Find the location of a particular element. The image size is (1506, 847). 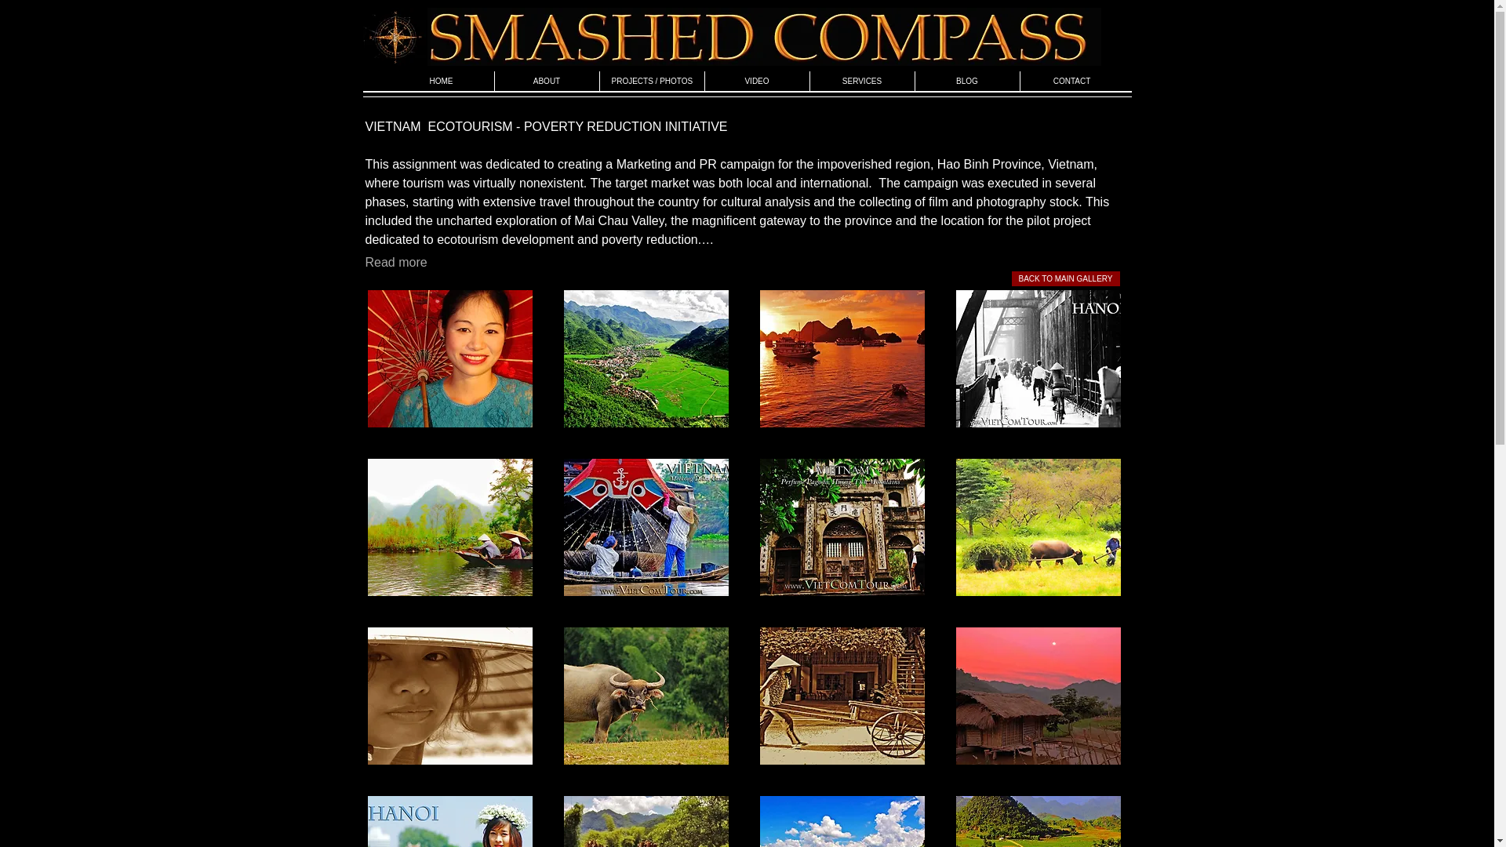

BACK TO MAIN GALLERY is located at coordinates (1066, 278).